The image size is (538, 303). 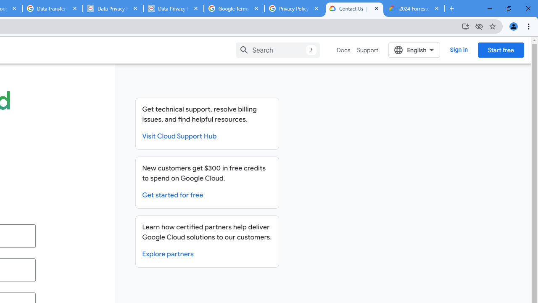 I want to click on Start free, so click(x=501, y=50).